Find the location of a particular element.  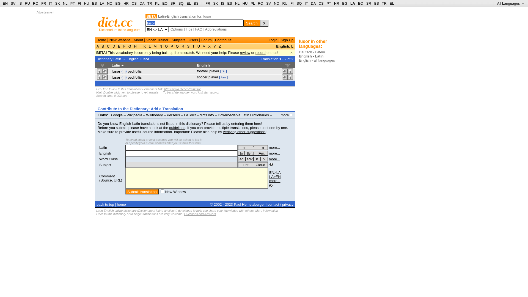

PL is located at coordinates (252, 3).